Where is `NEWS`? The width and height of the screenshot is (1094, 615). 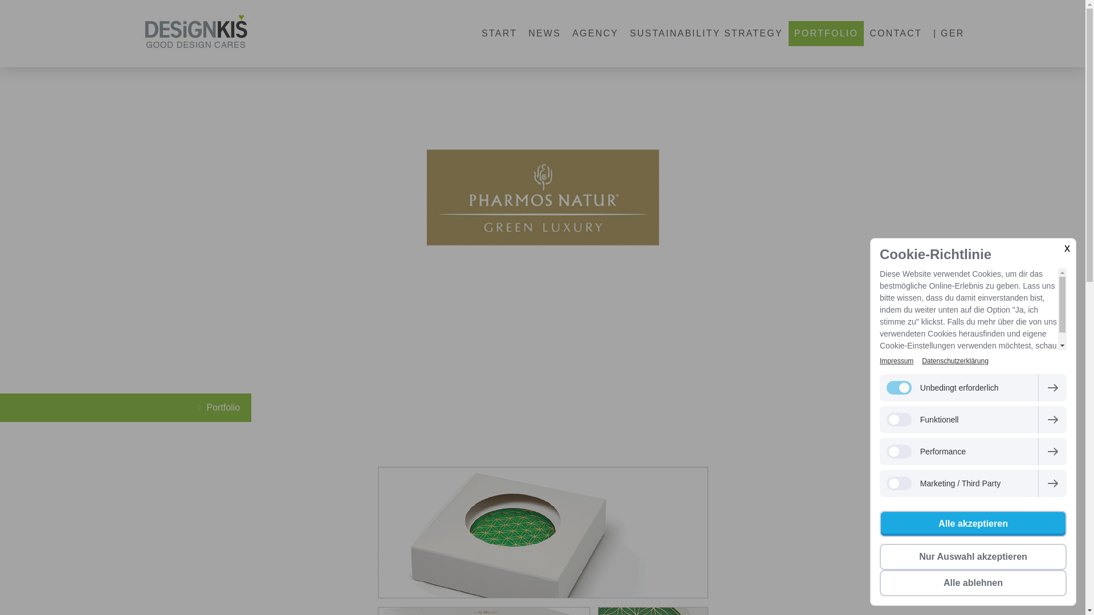 NEWS is located at coordinates (545, 33).